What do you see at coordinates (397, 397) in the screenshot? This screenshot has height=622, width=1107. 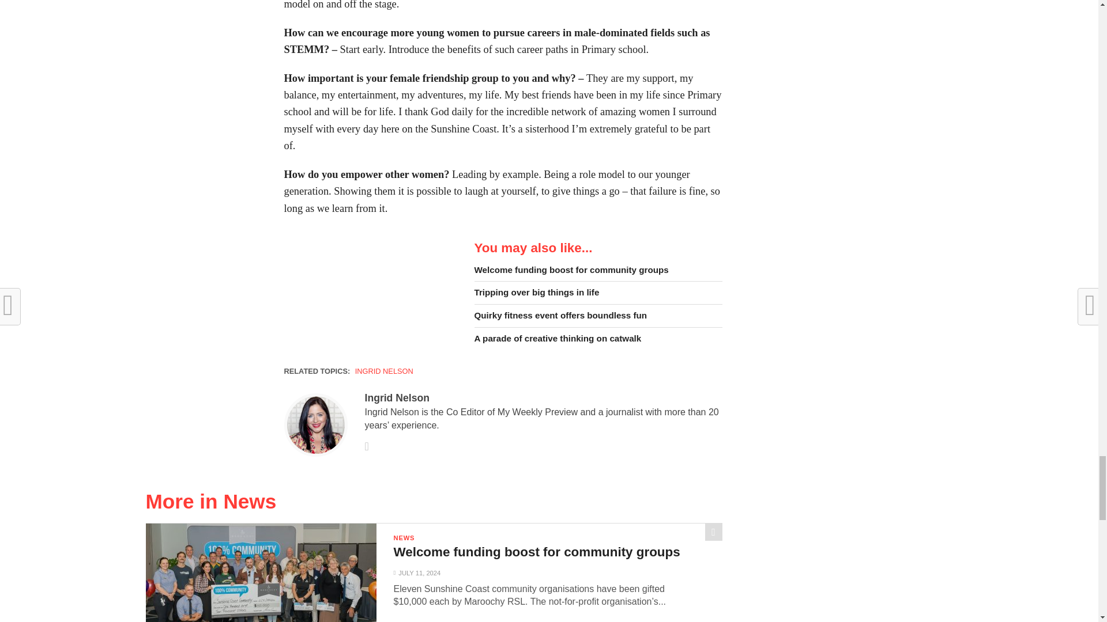 I see `Posts by Ingrid Nelson` at bounding box center [397, 397].